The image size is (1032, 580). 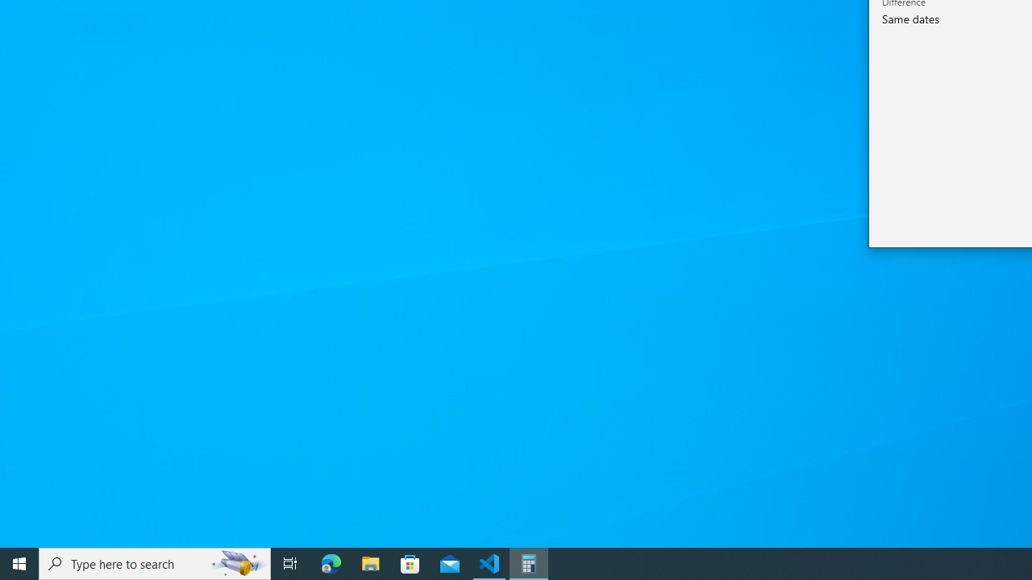 I want to click on Microsoft Store, so click(x=410, y=564).